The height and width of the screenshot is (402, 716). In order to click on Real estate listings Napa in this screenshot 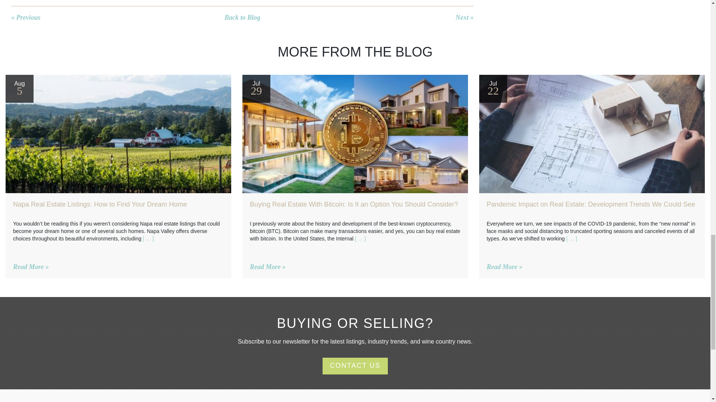, I will do `click(119, 134)`.